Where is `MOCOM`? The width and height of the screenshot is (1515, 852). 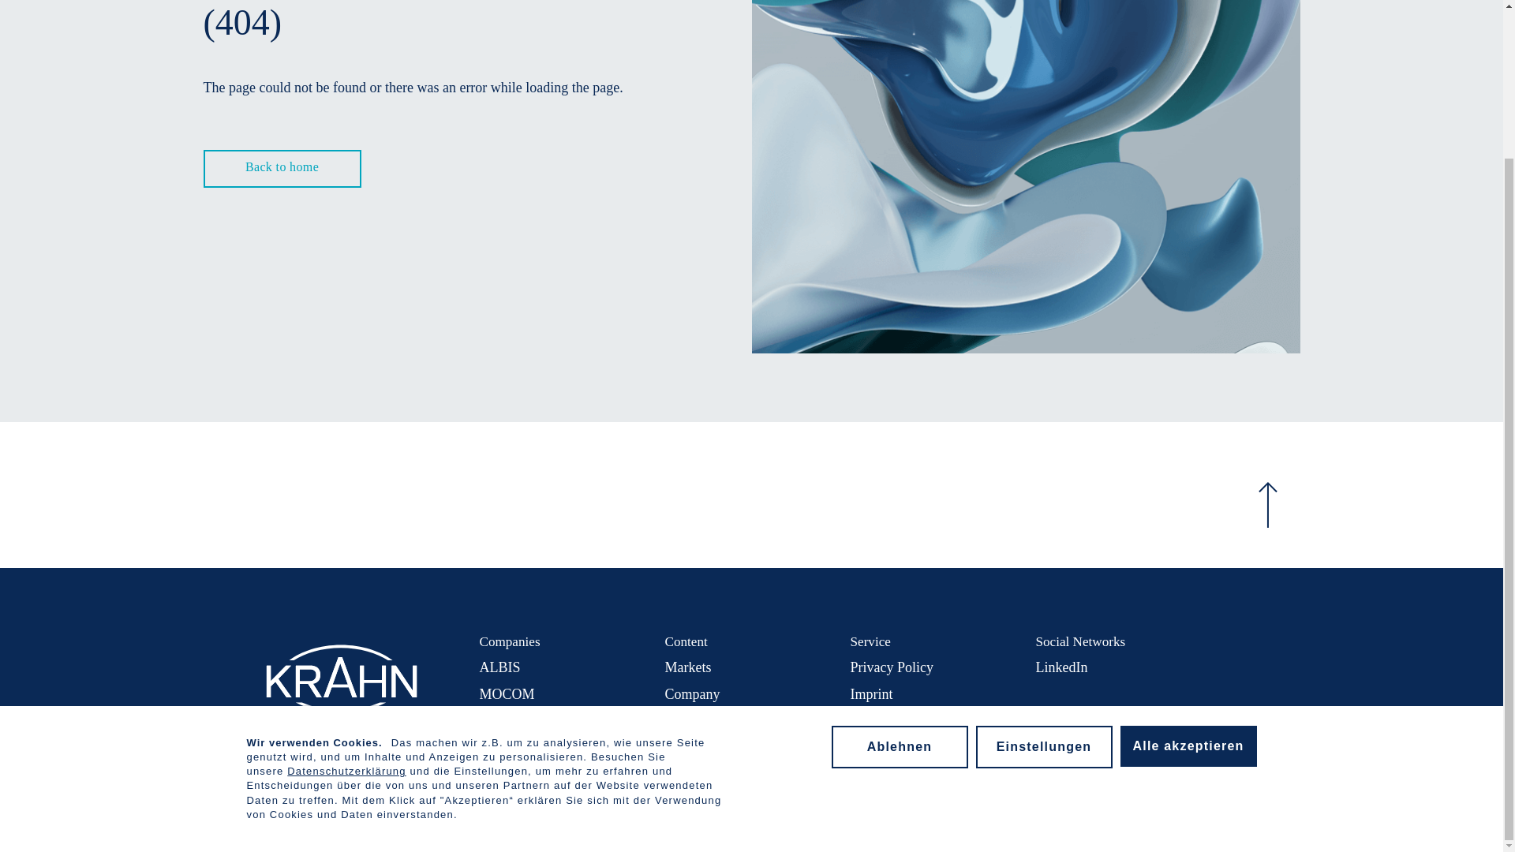
MOCOM is located at coordinates (507, 694).